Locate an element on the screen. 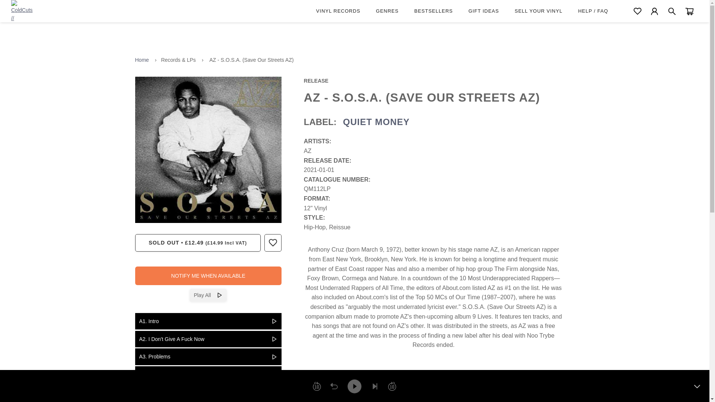 The image size is (715, 402). Open search bar is located at coordinates (672, 11).